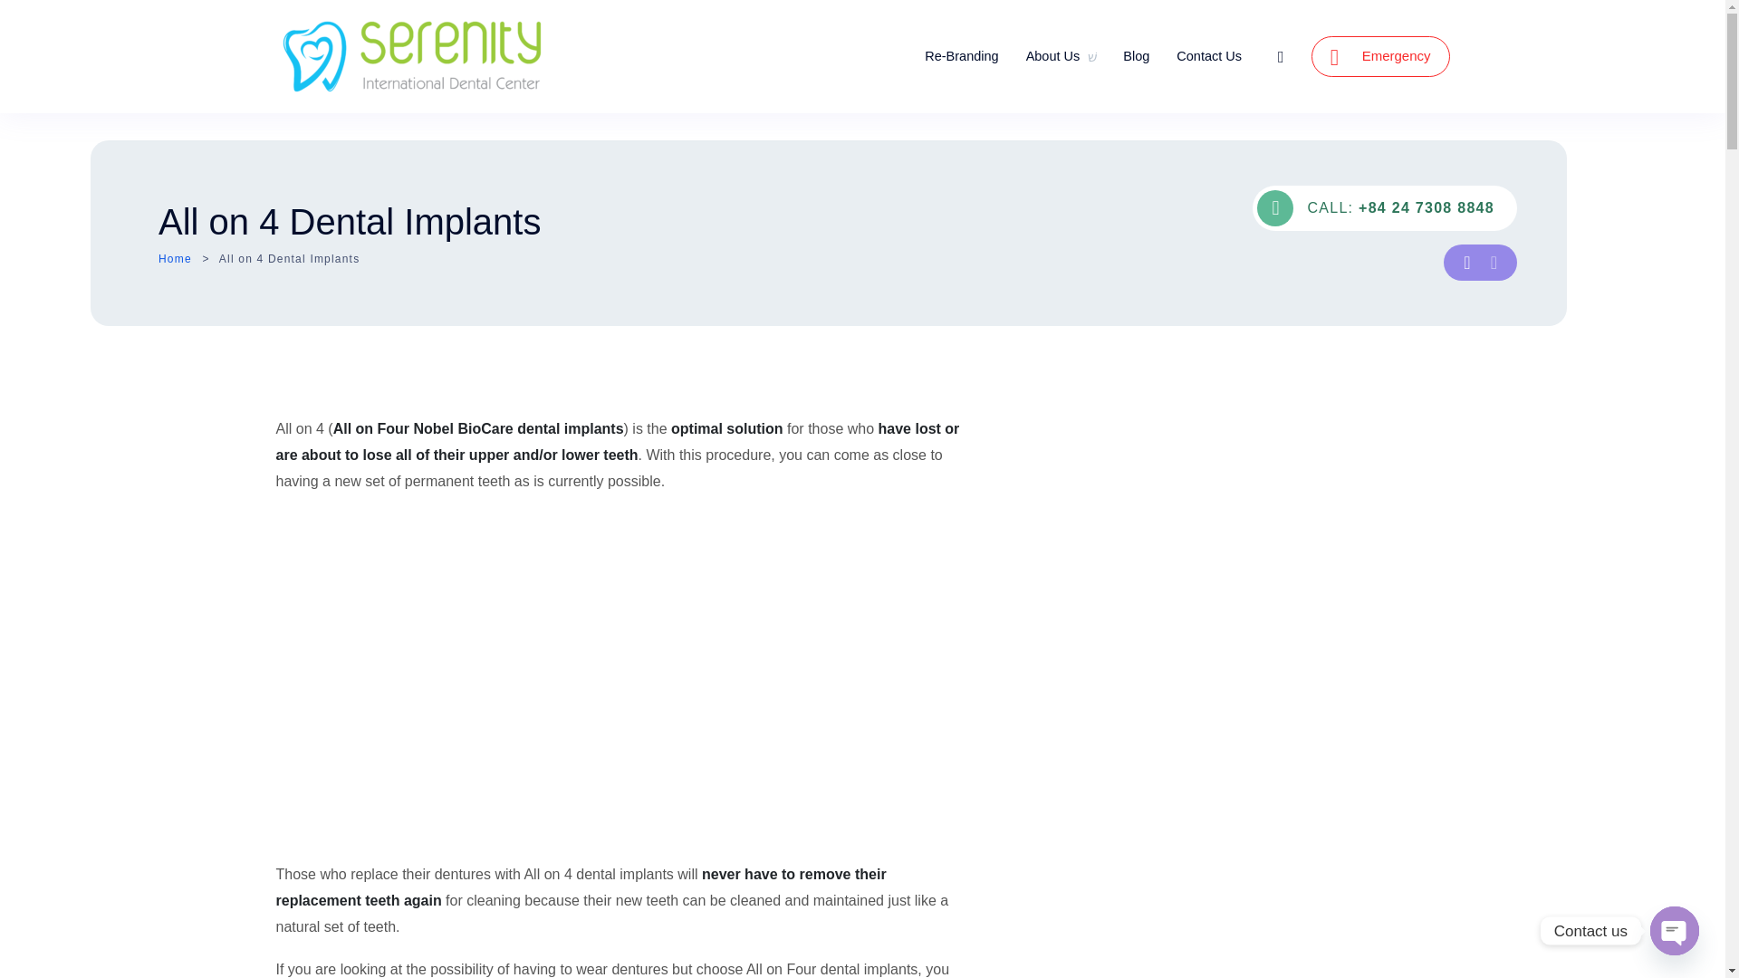  What do you see at coordinates (1380, 56) in the screenshot?
I see `Emergency` at bounding box center [1380, 56].